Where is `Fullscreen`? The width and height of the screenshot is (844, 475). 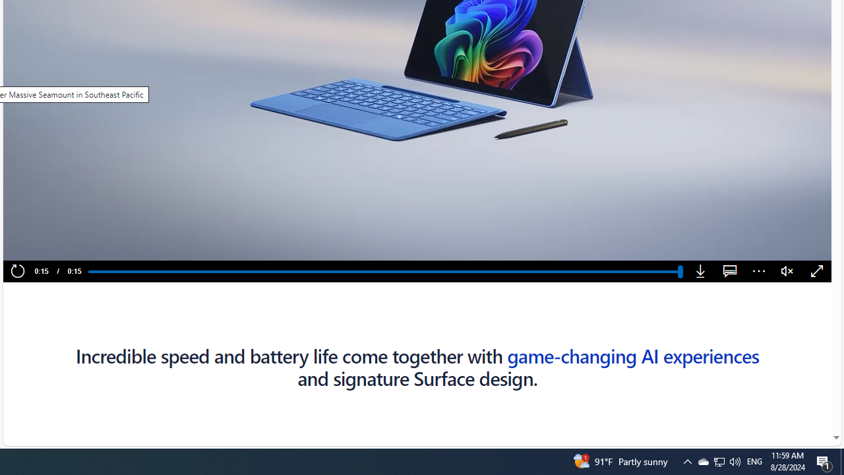
Fullscreen is located at coordinates (816, 272).